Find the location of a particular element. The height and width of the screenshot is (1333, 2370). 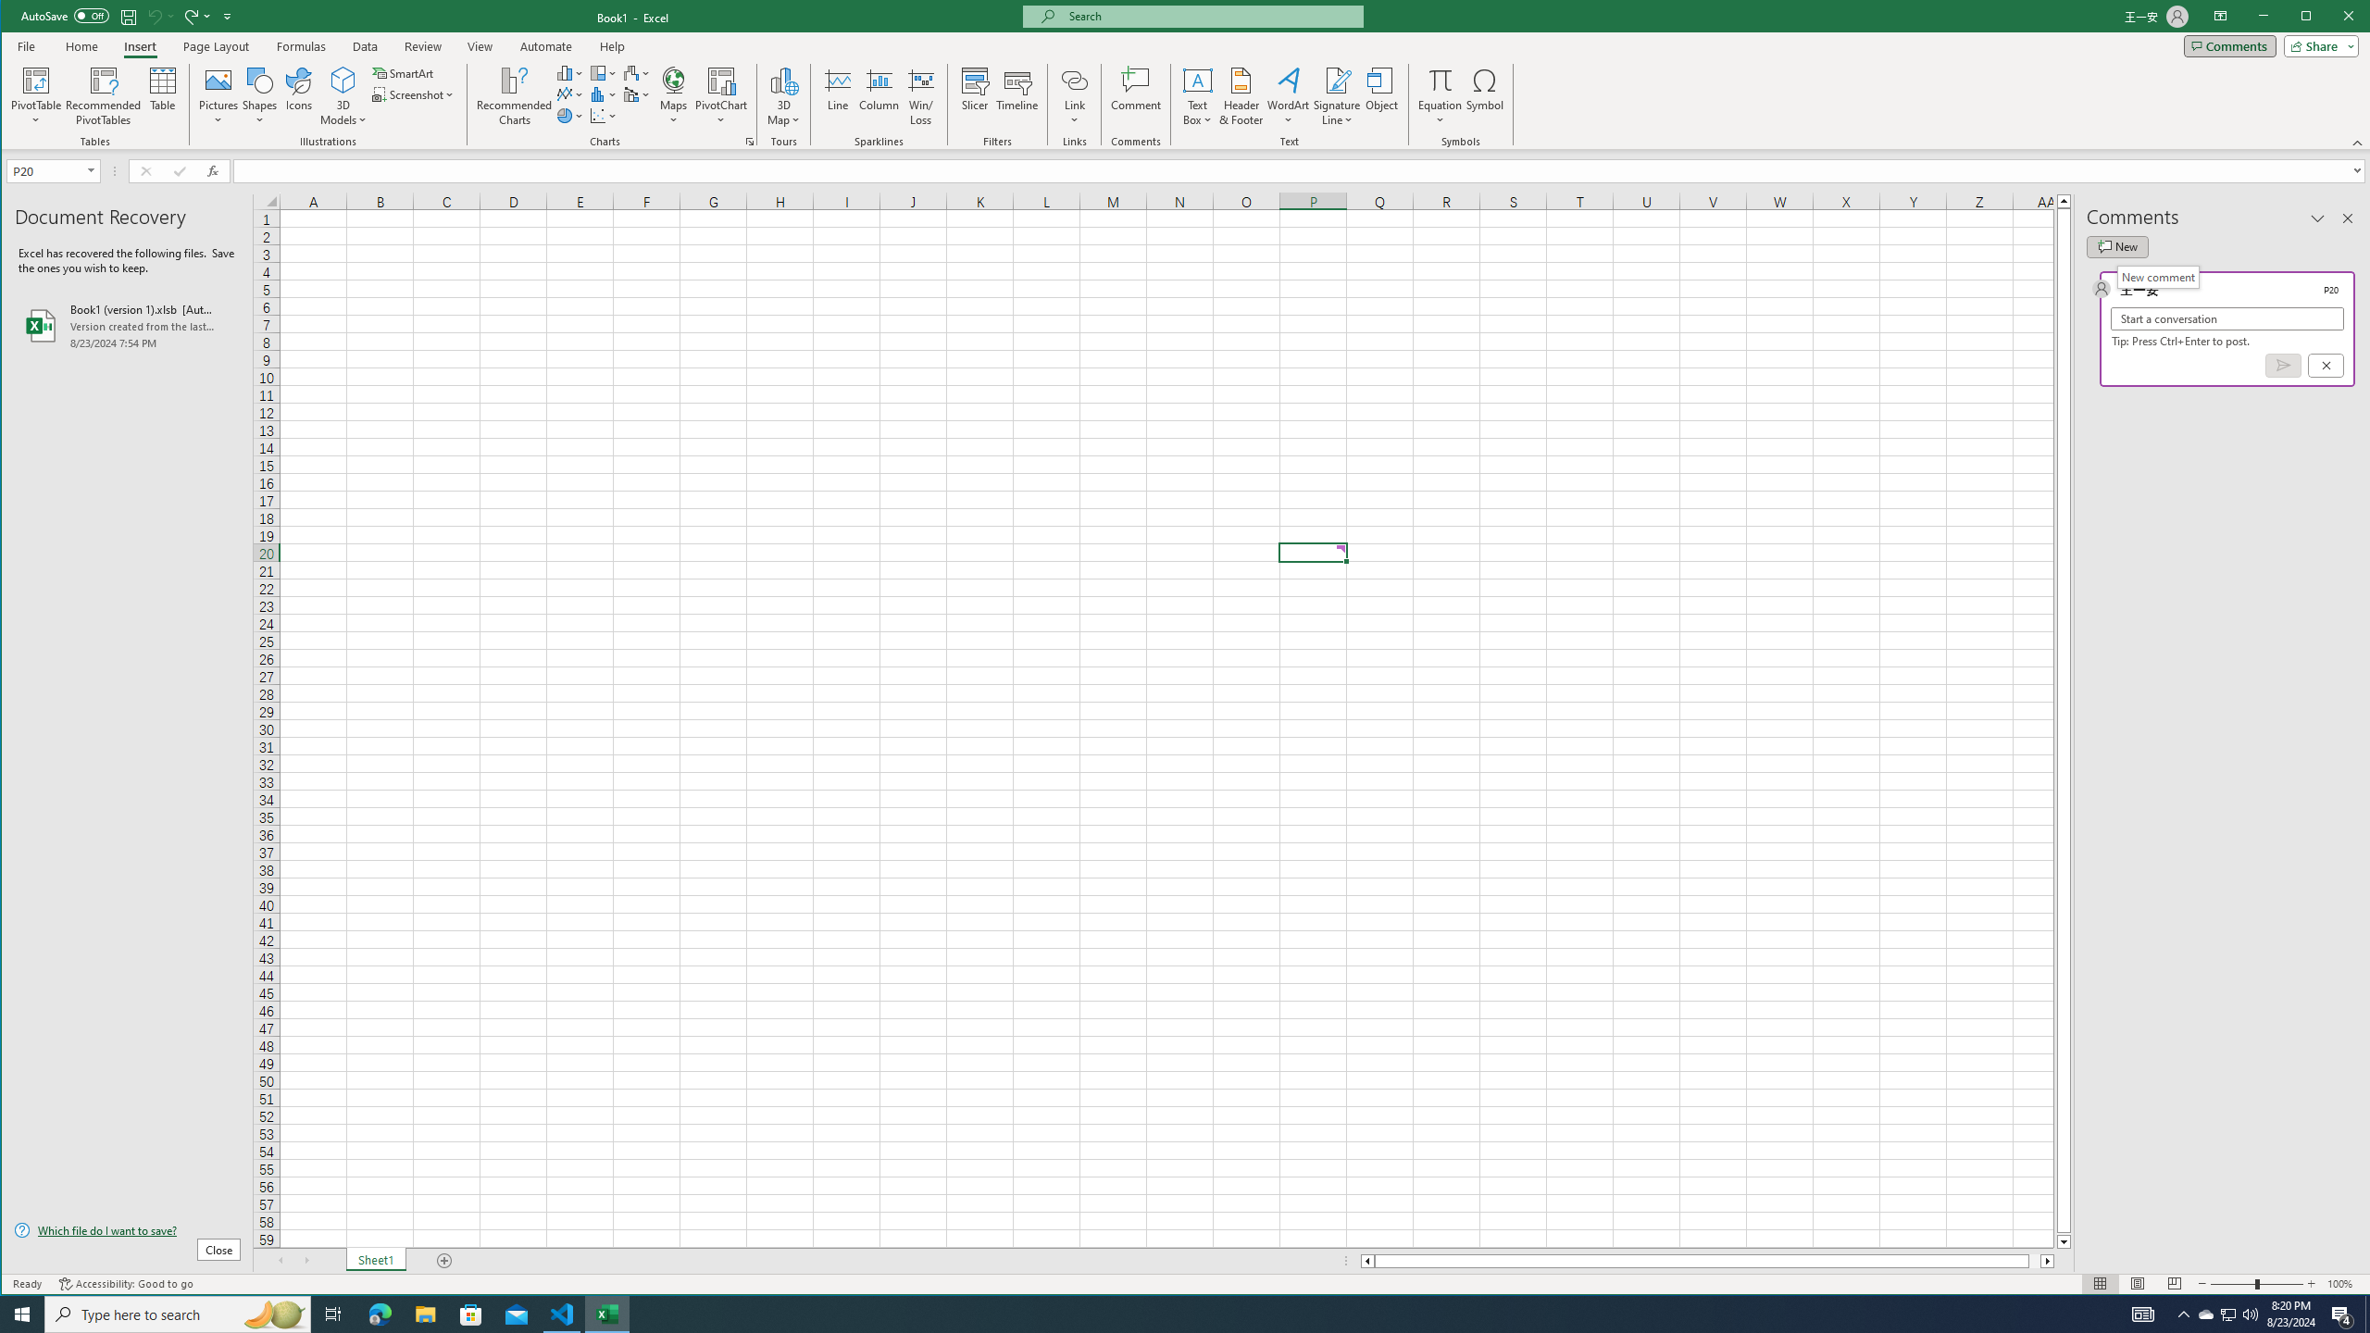

Pictures is located at coordinates (218, 96).